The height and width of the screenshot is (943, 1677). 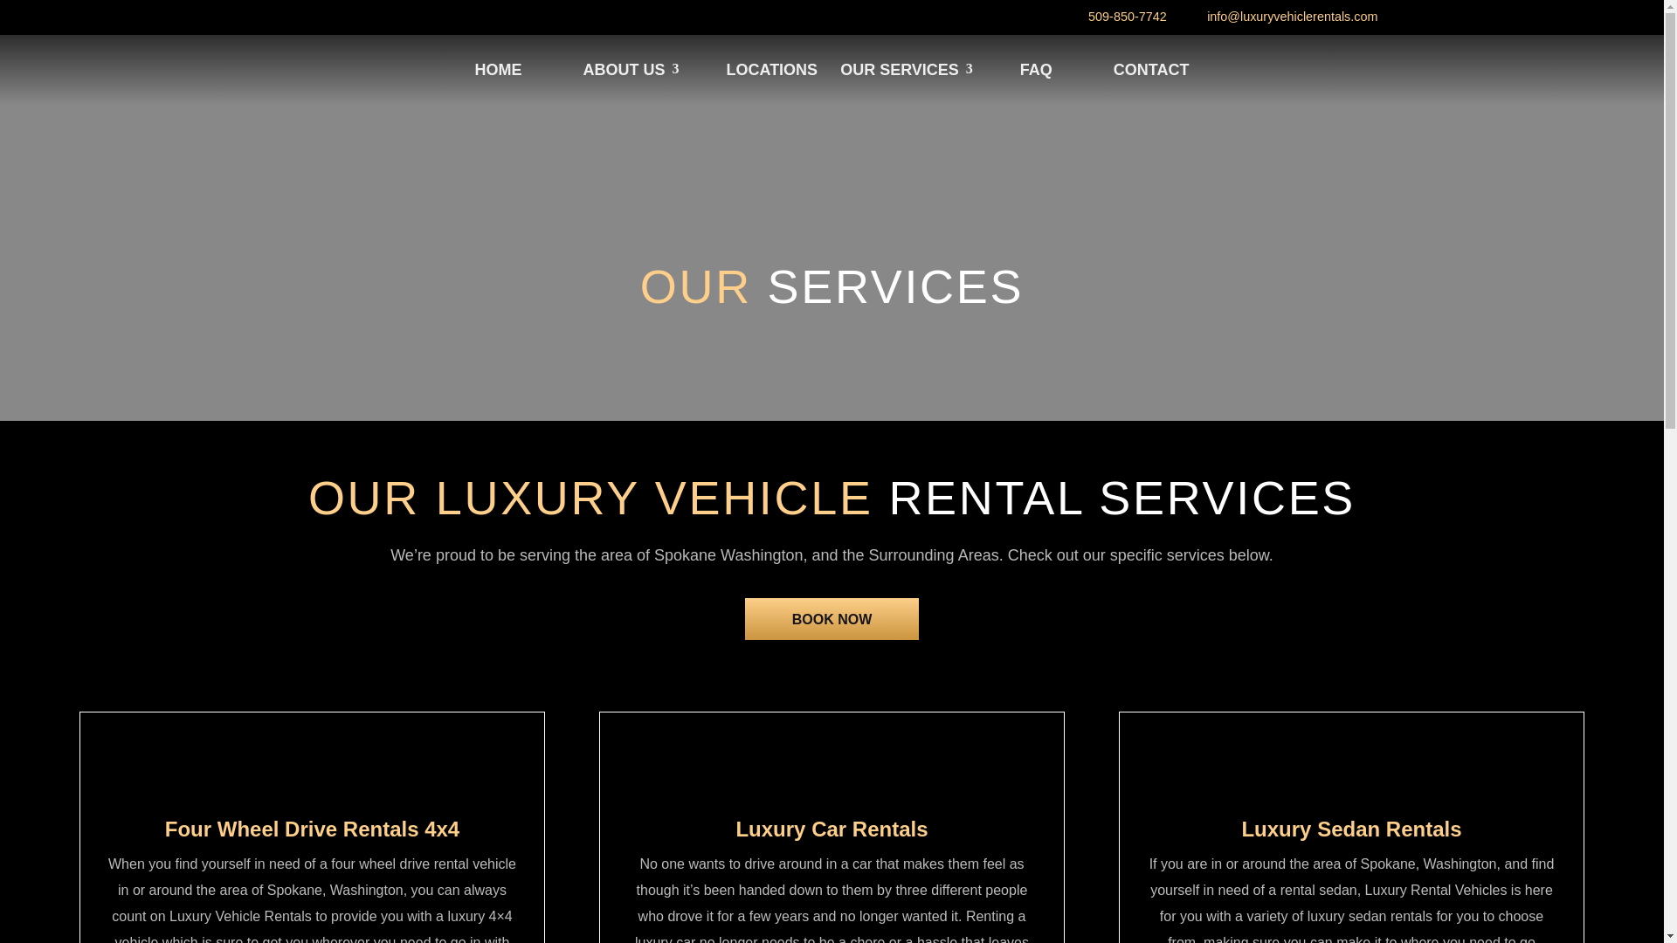 I want to click on LOCATIONS, so click(x=770, y=70).